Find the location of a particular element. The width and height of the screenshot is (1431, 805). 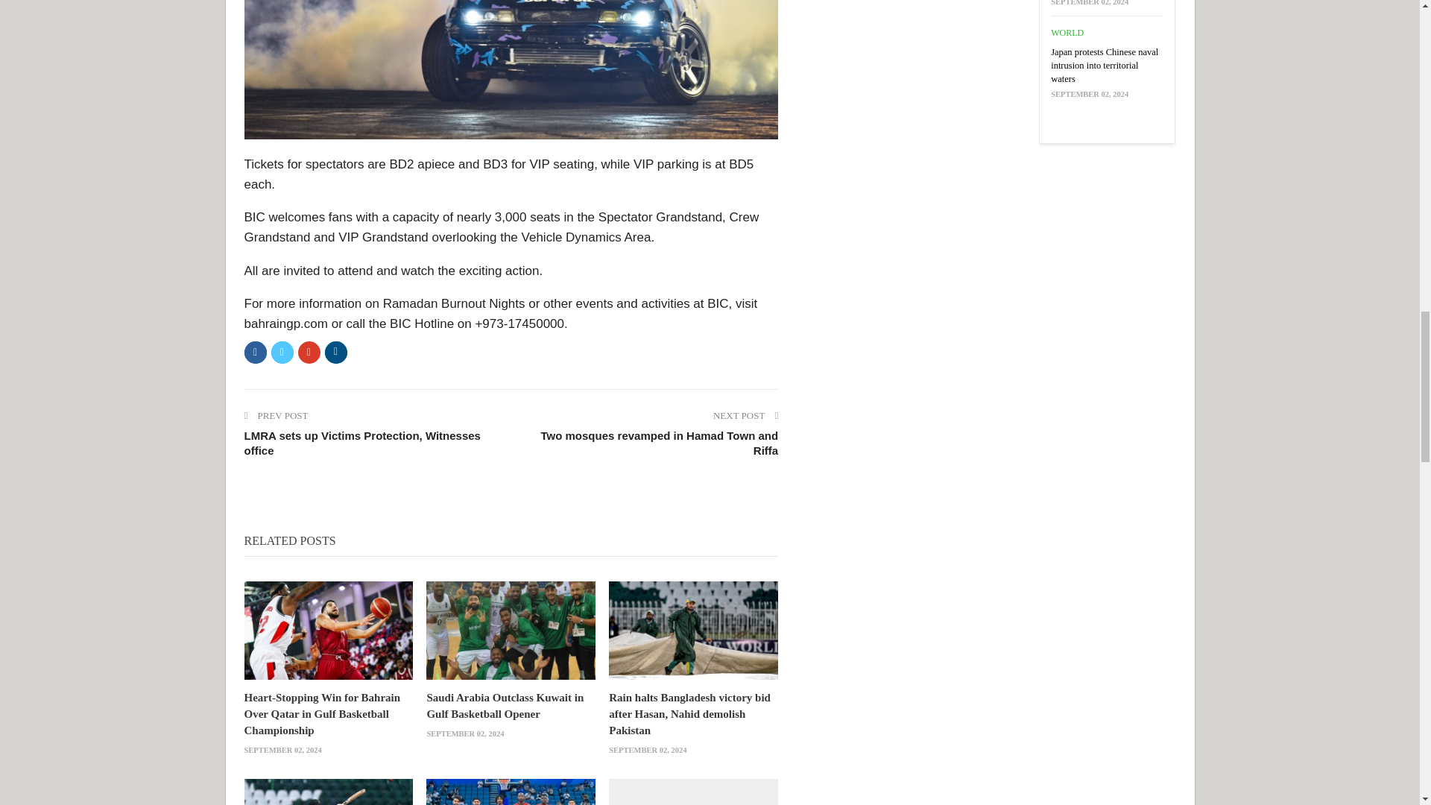

LMRA sets up Victims Protection, Witnesses office is located at coordinates (372, 443).